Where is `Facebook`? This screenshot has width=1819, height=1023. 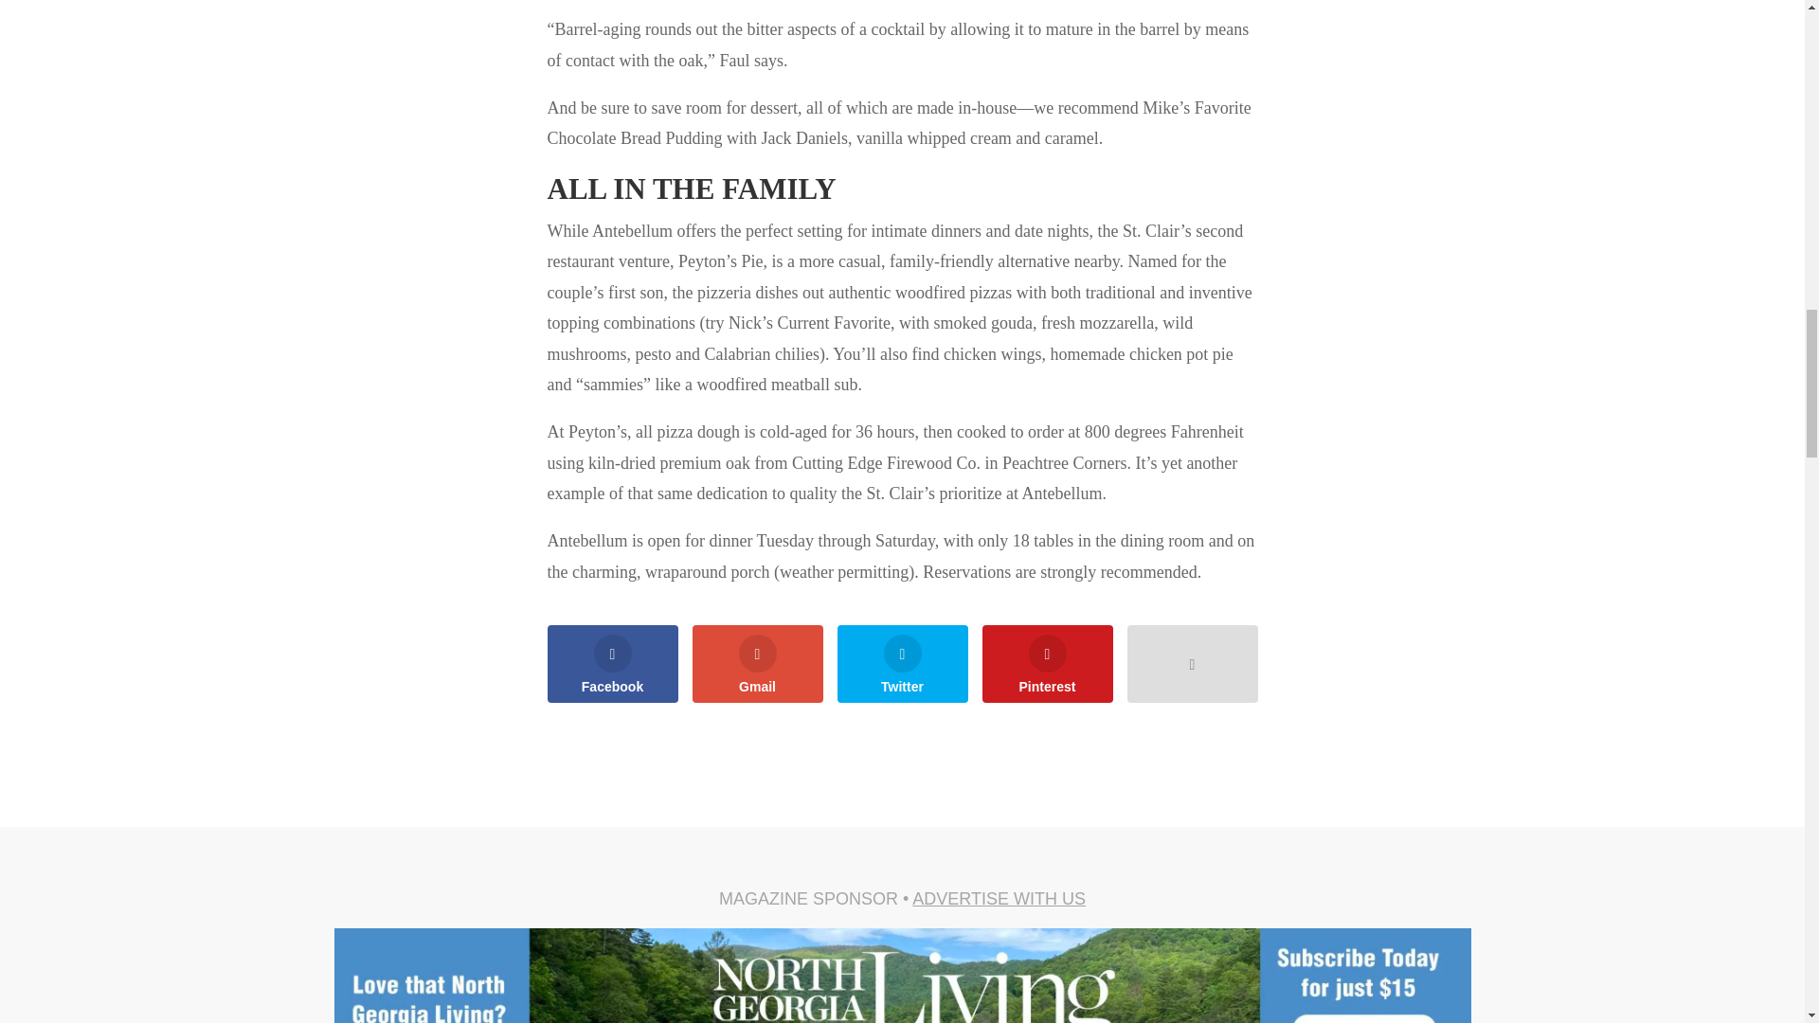 Facebook is located at coordinates (612, 663).